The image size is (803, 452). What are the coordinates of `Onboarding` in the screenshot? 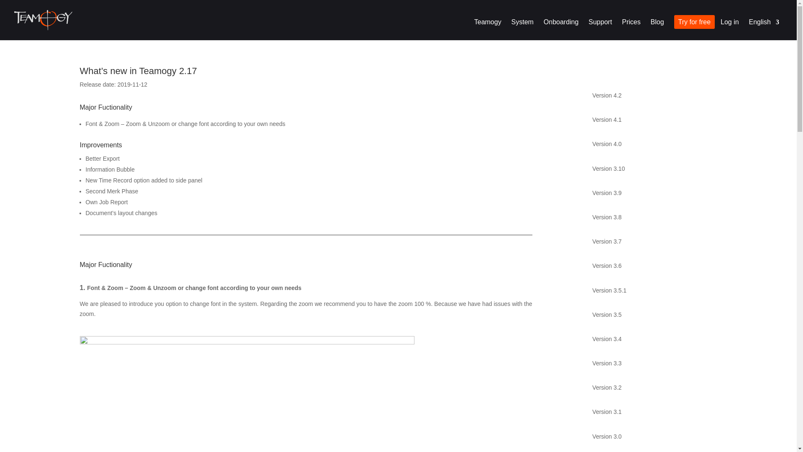 It's located at (561, 30).